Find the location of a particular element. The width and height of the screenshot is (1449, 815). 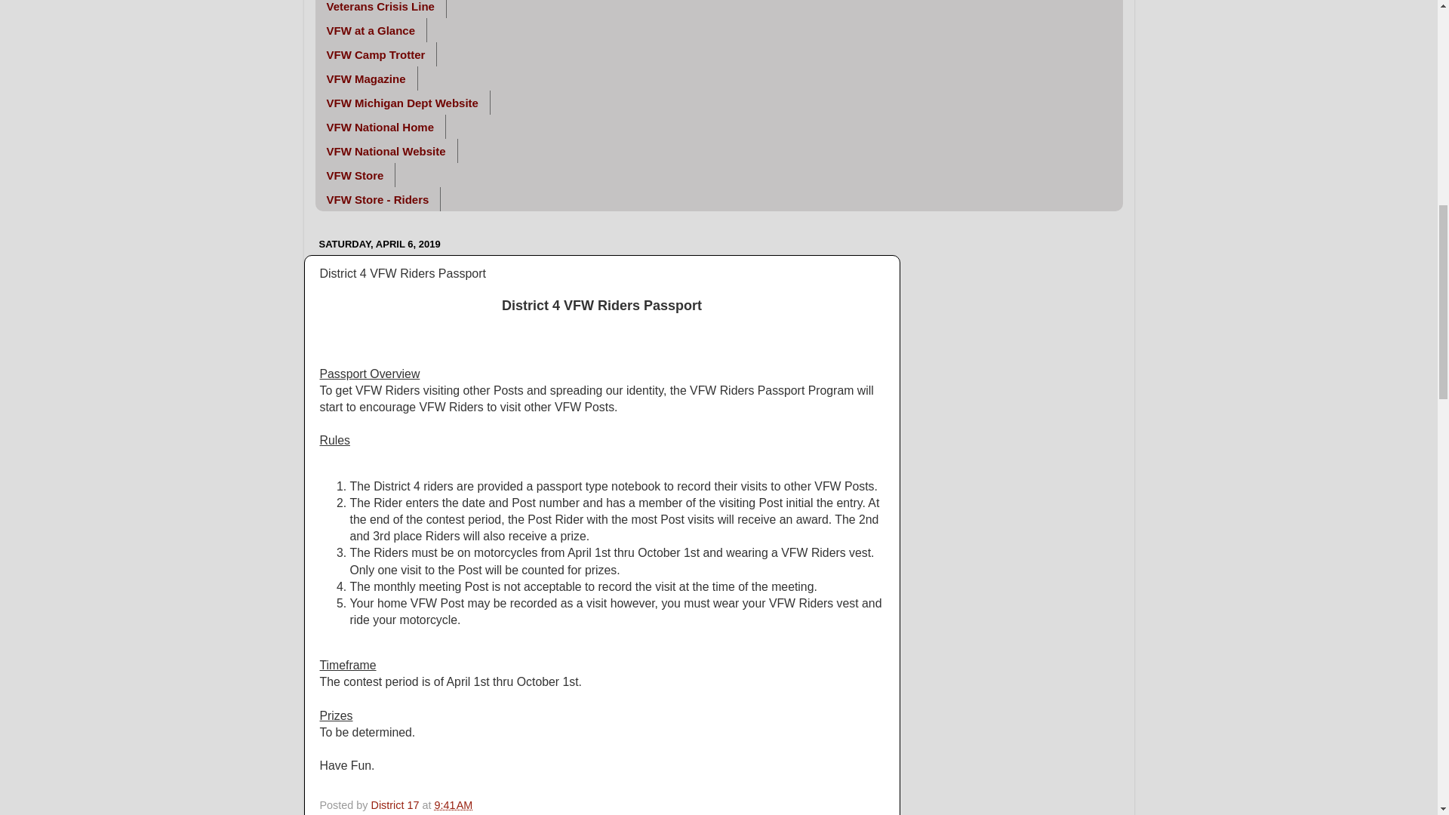

Veterans Crisis Line is located at coordinates (380, 9).